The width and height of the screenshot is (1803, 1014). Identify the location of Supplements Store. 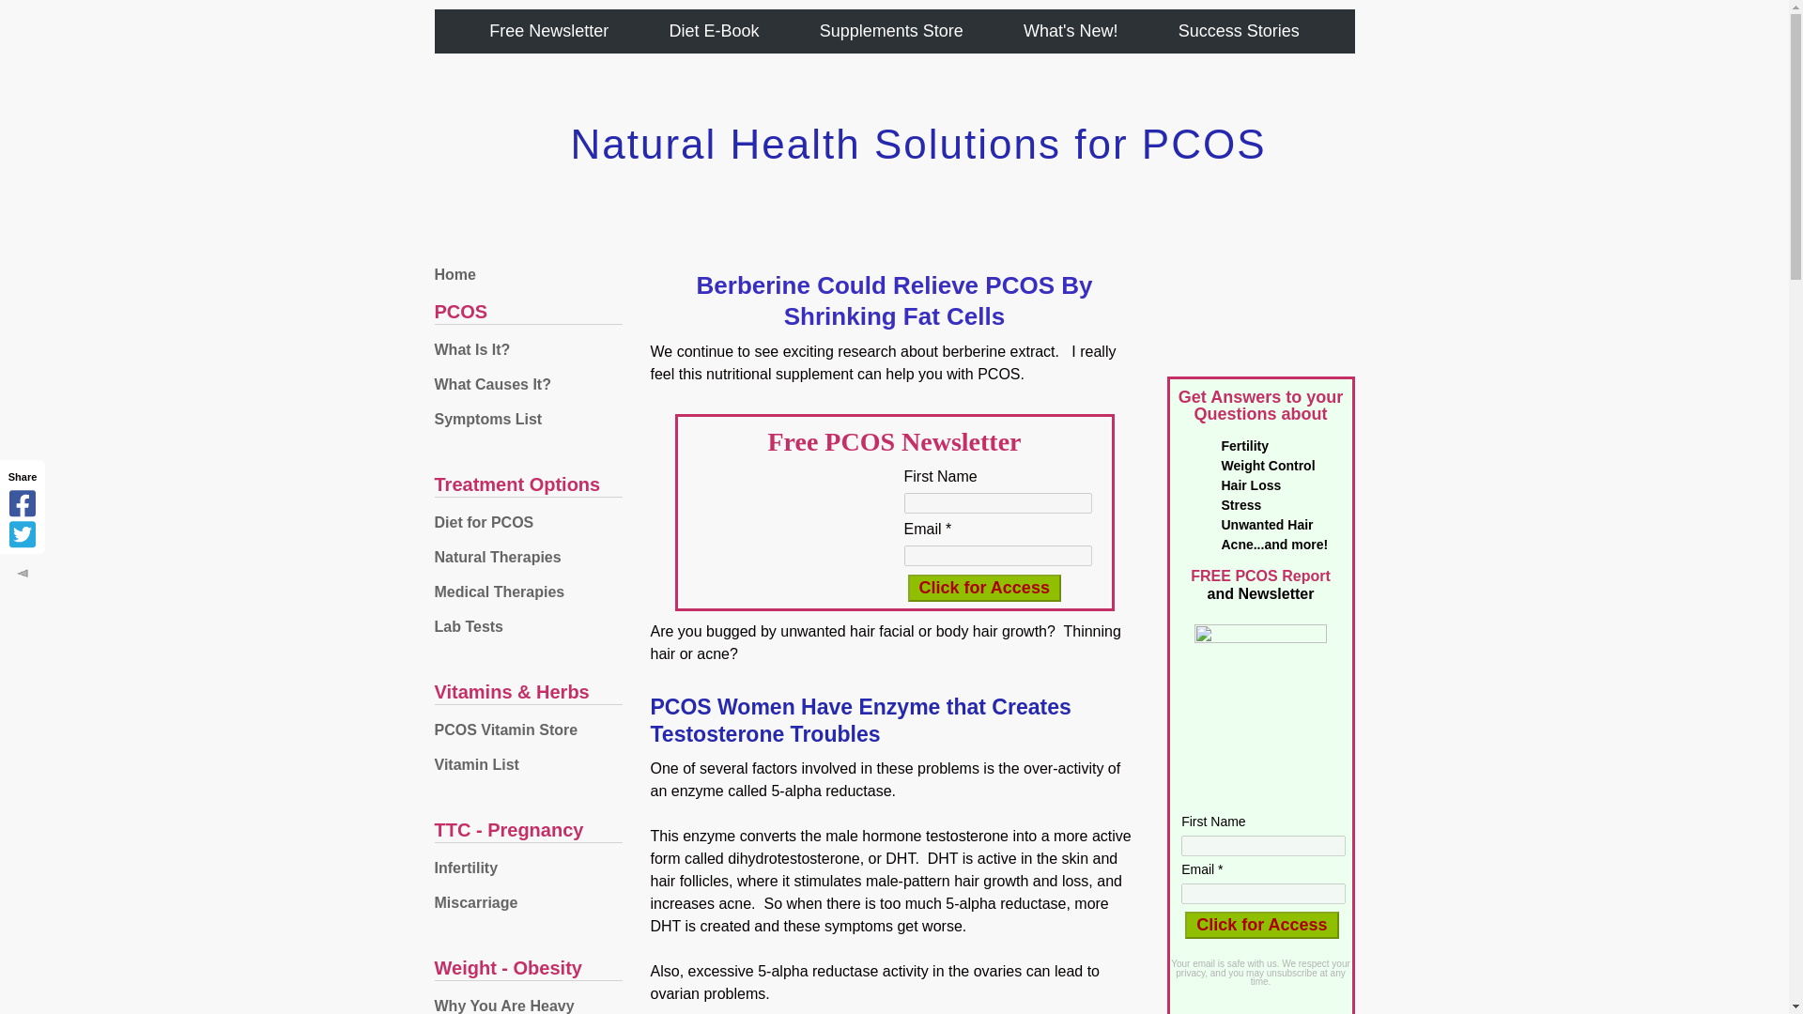
(891, 30).